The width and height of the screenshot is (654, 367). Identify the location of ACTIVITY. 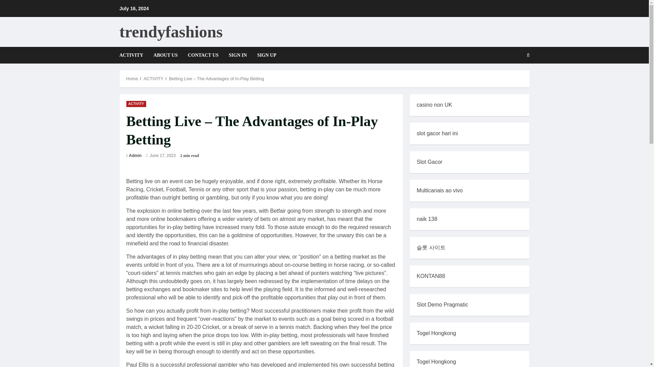
(134, 55).